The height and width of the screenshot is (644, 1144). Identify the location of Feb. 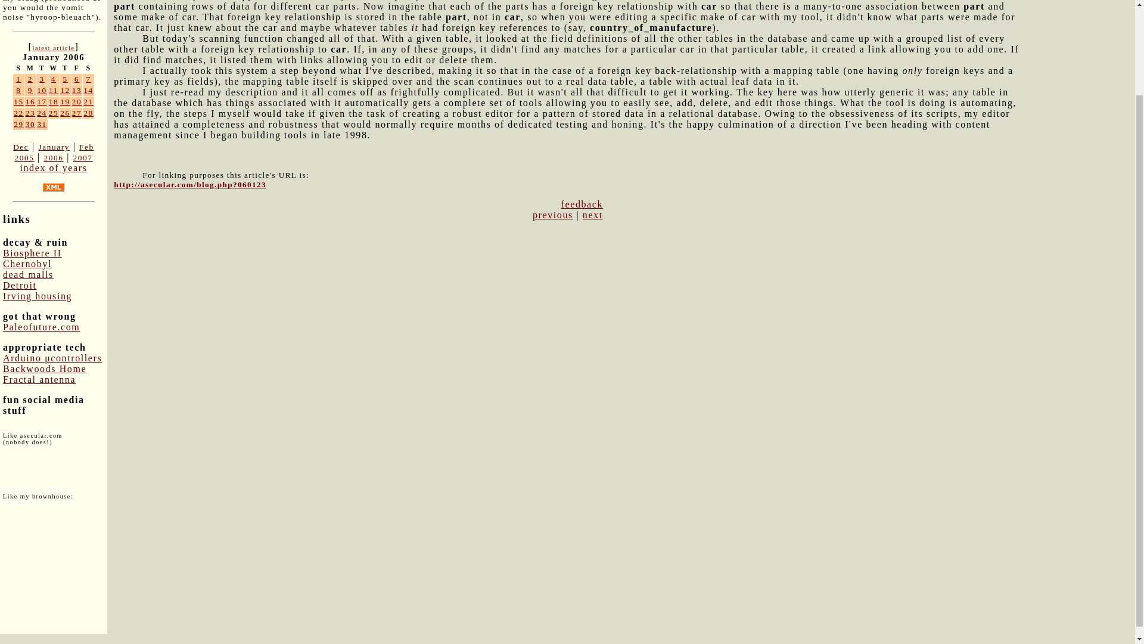
(86, 147).